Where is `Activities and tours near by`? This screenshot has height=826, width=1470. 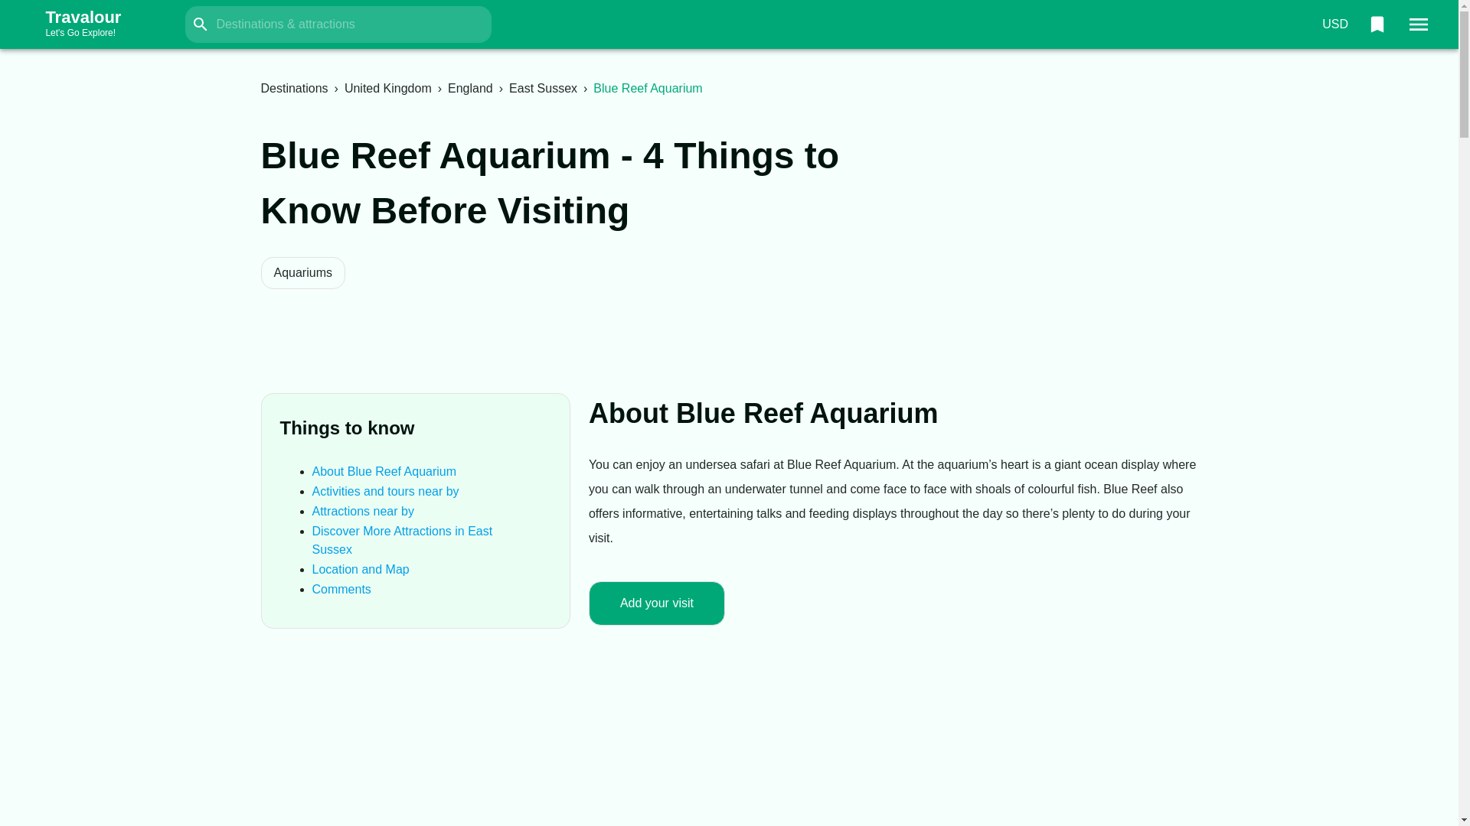 Activities and tours near by is located at coordinates (657, 603).